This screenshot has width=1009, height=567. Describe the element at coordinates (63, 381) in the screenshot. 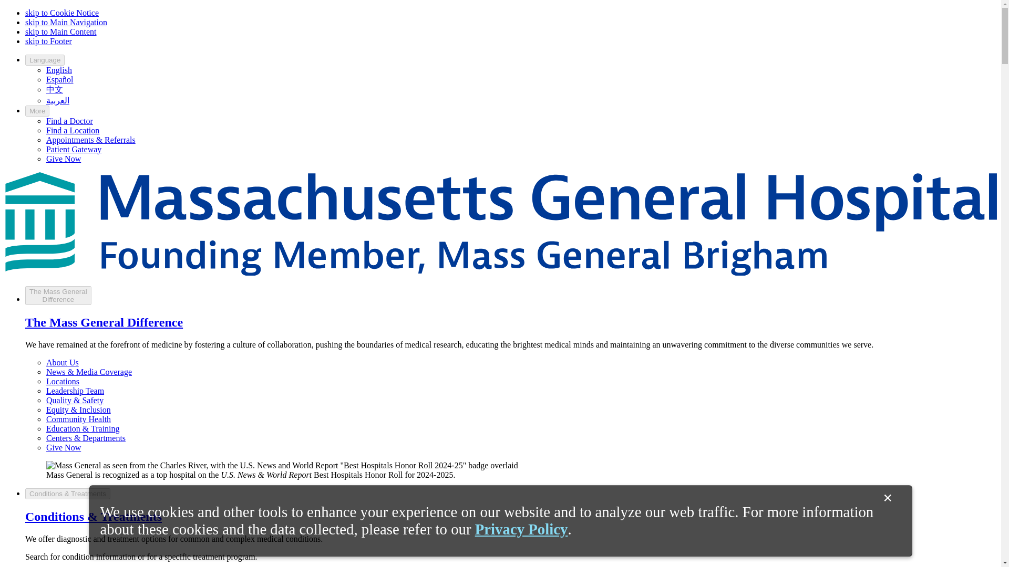

I see `Locations` at that location.